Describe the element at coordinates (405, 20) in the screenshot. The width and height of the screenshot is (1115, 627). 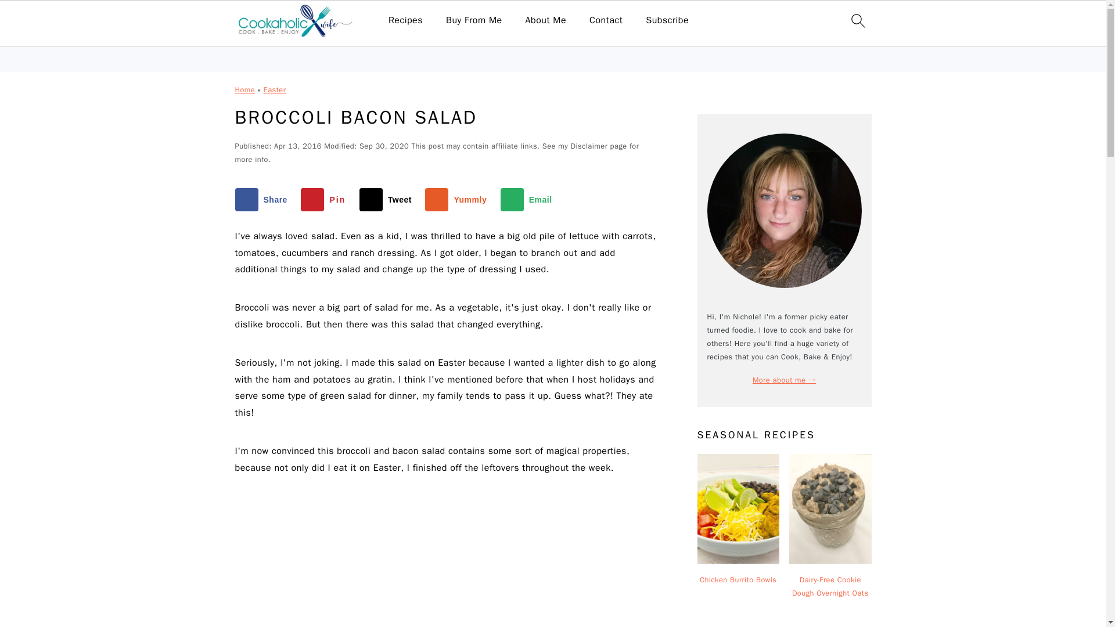
I see `Recipes` at that location.